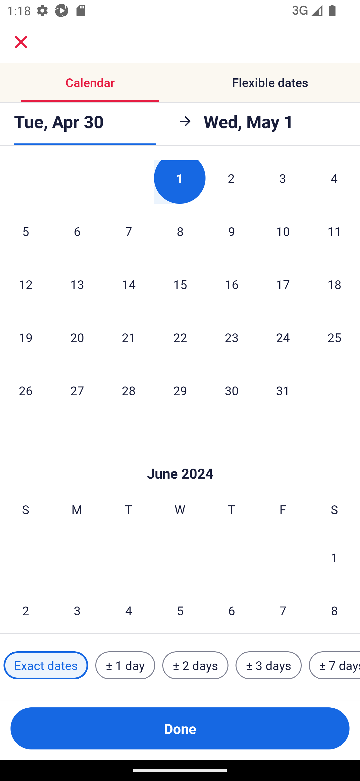  Describe the element at coordinates (180, 728) in the screenshot. I see `Done` at that location.